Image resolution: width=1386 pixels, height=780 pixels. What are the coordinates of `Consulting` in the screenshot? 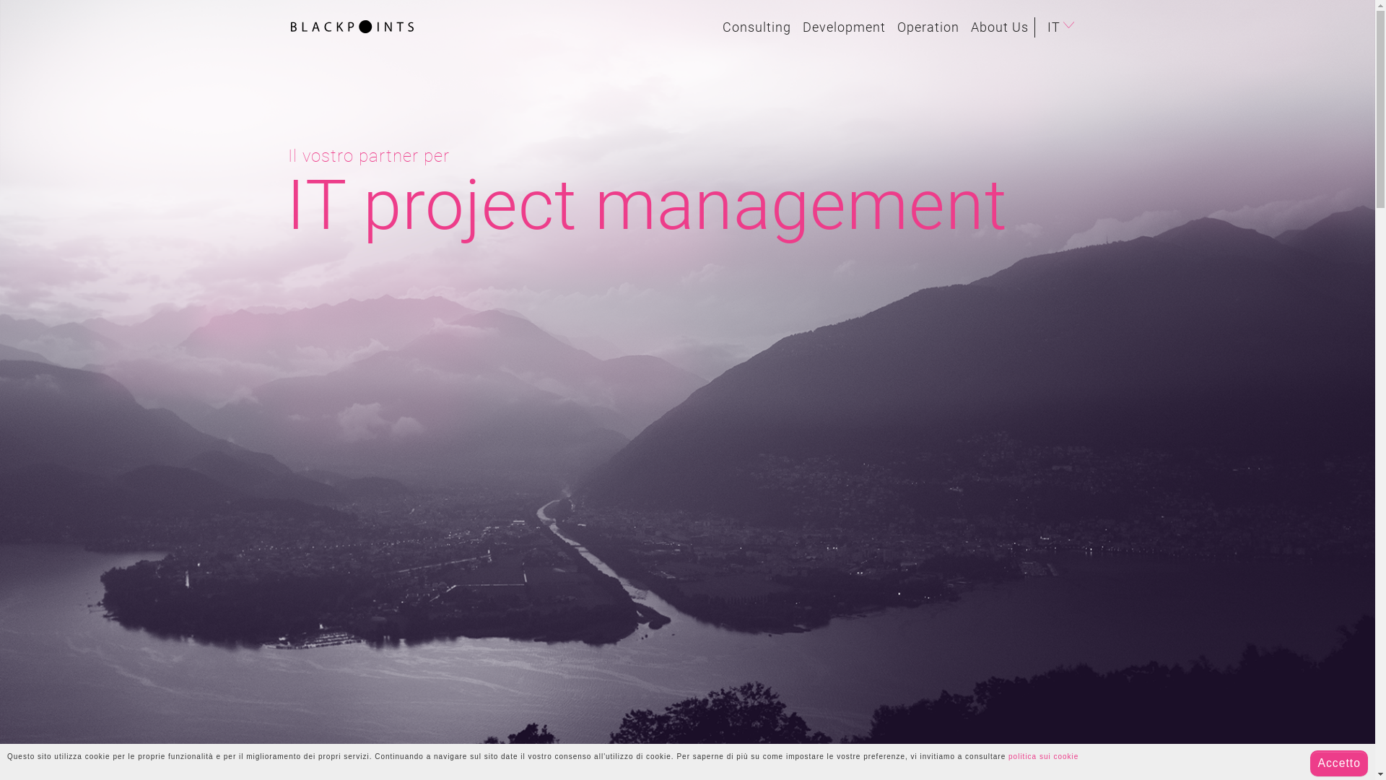 It's located at (757, 27).